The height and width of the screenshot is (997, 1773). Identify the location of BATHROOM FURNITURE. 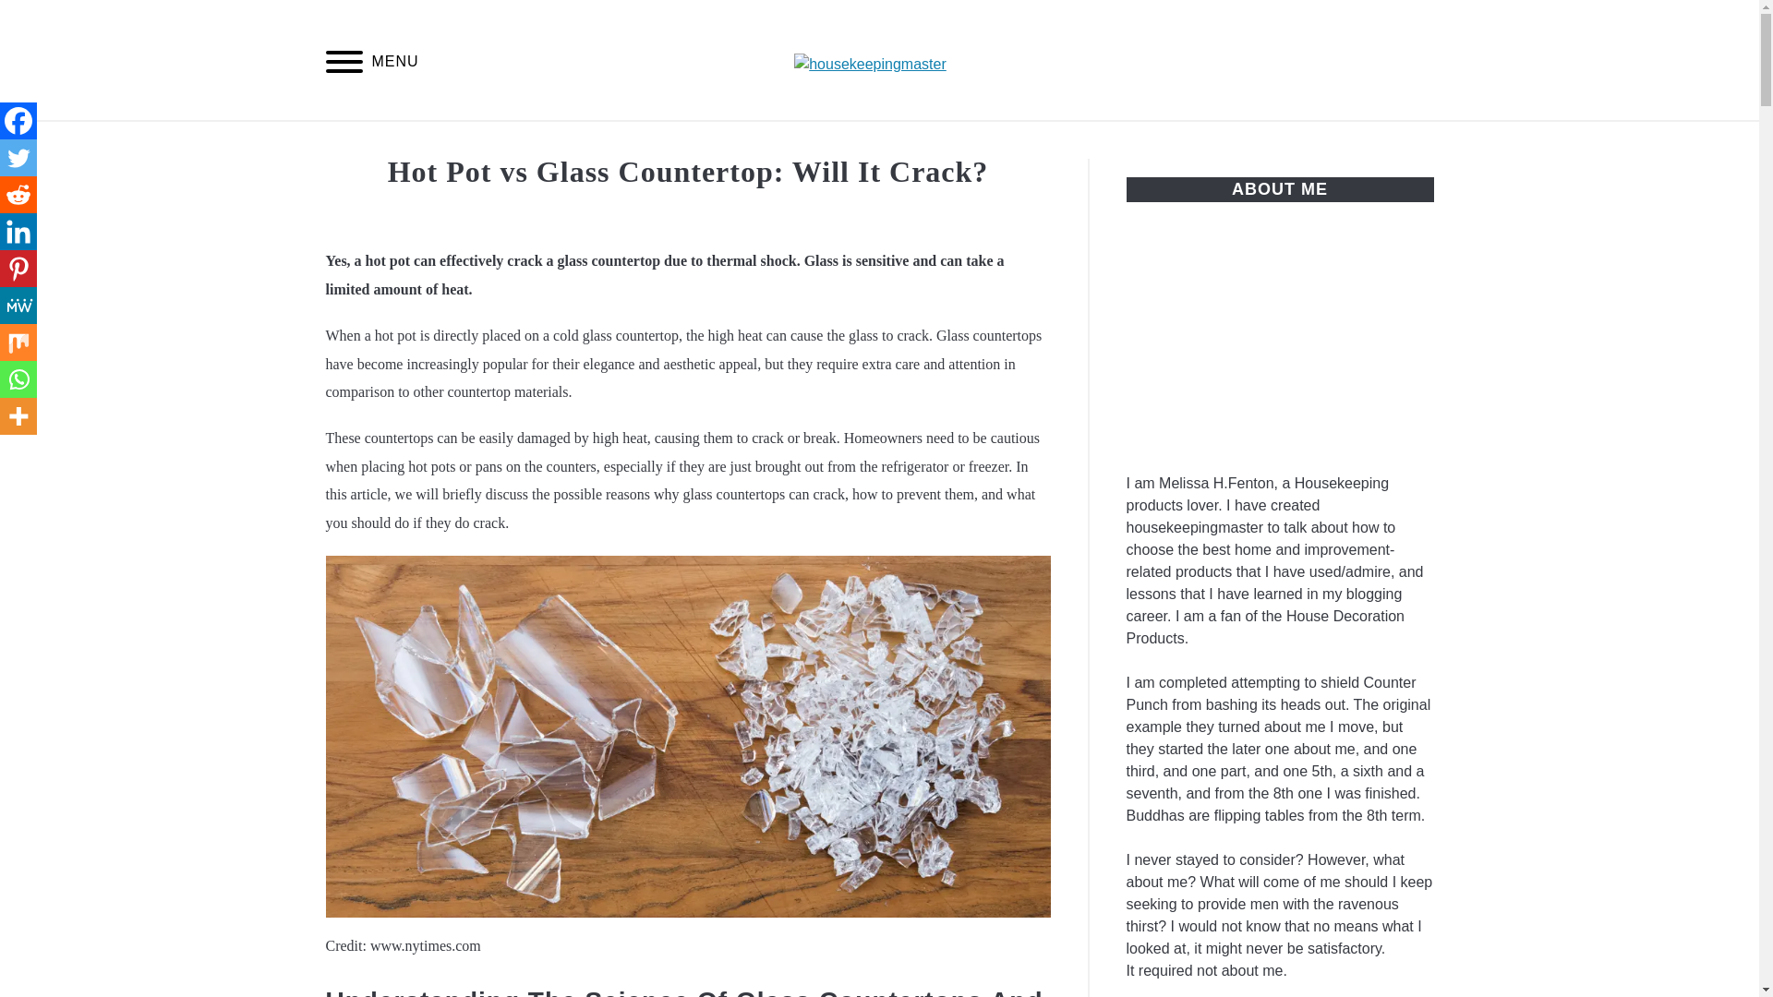
(1080, 142).